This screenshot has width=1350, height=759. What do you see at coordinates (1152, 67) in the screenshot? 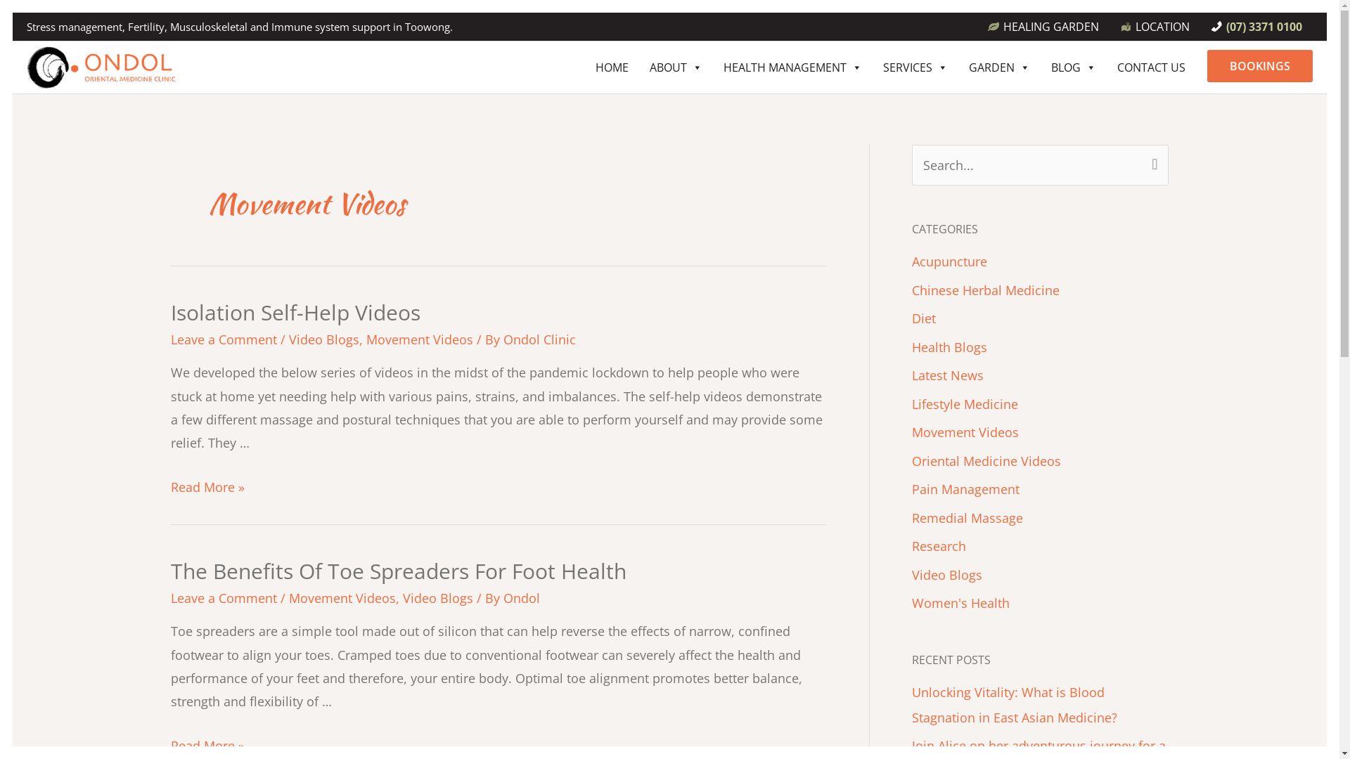
I see `CONTACT US` at bounding box center [1152, 67].